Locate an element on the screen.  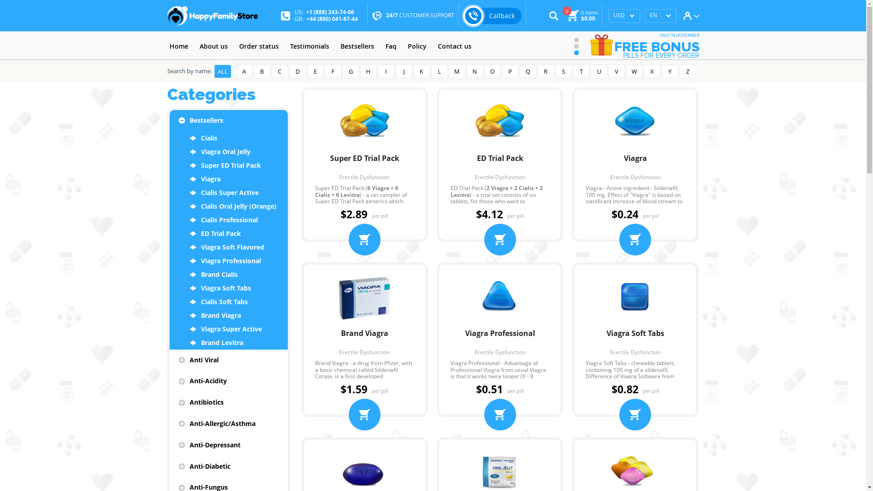
order status is located at coordinates (258, 46).